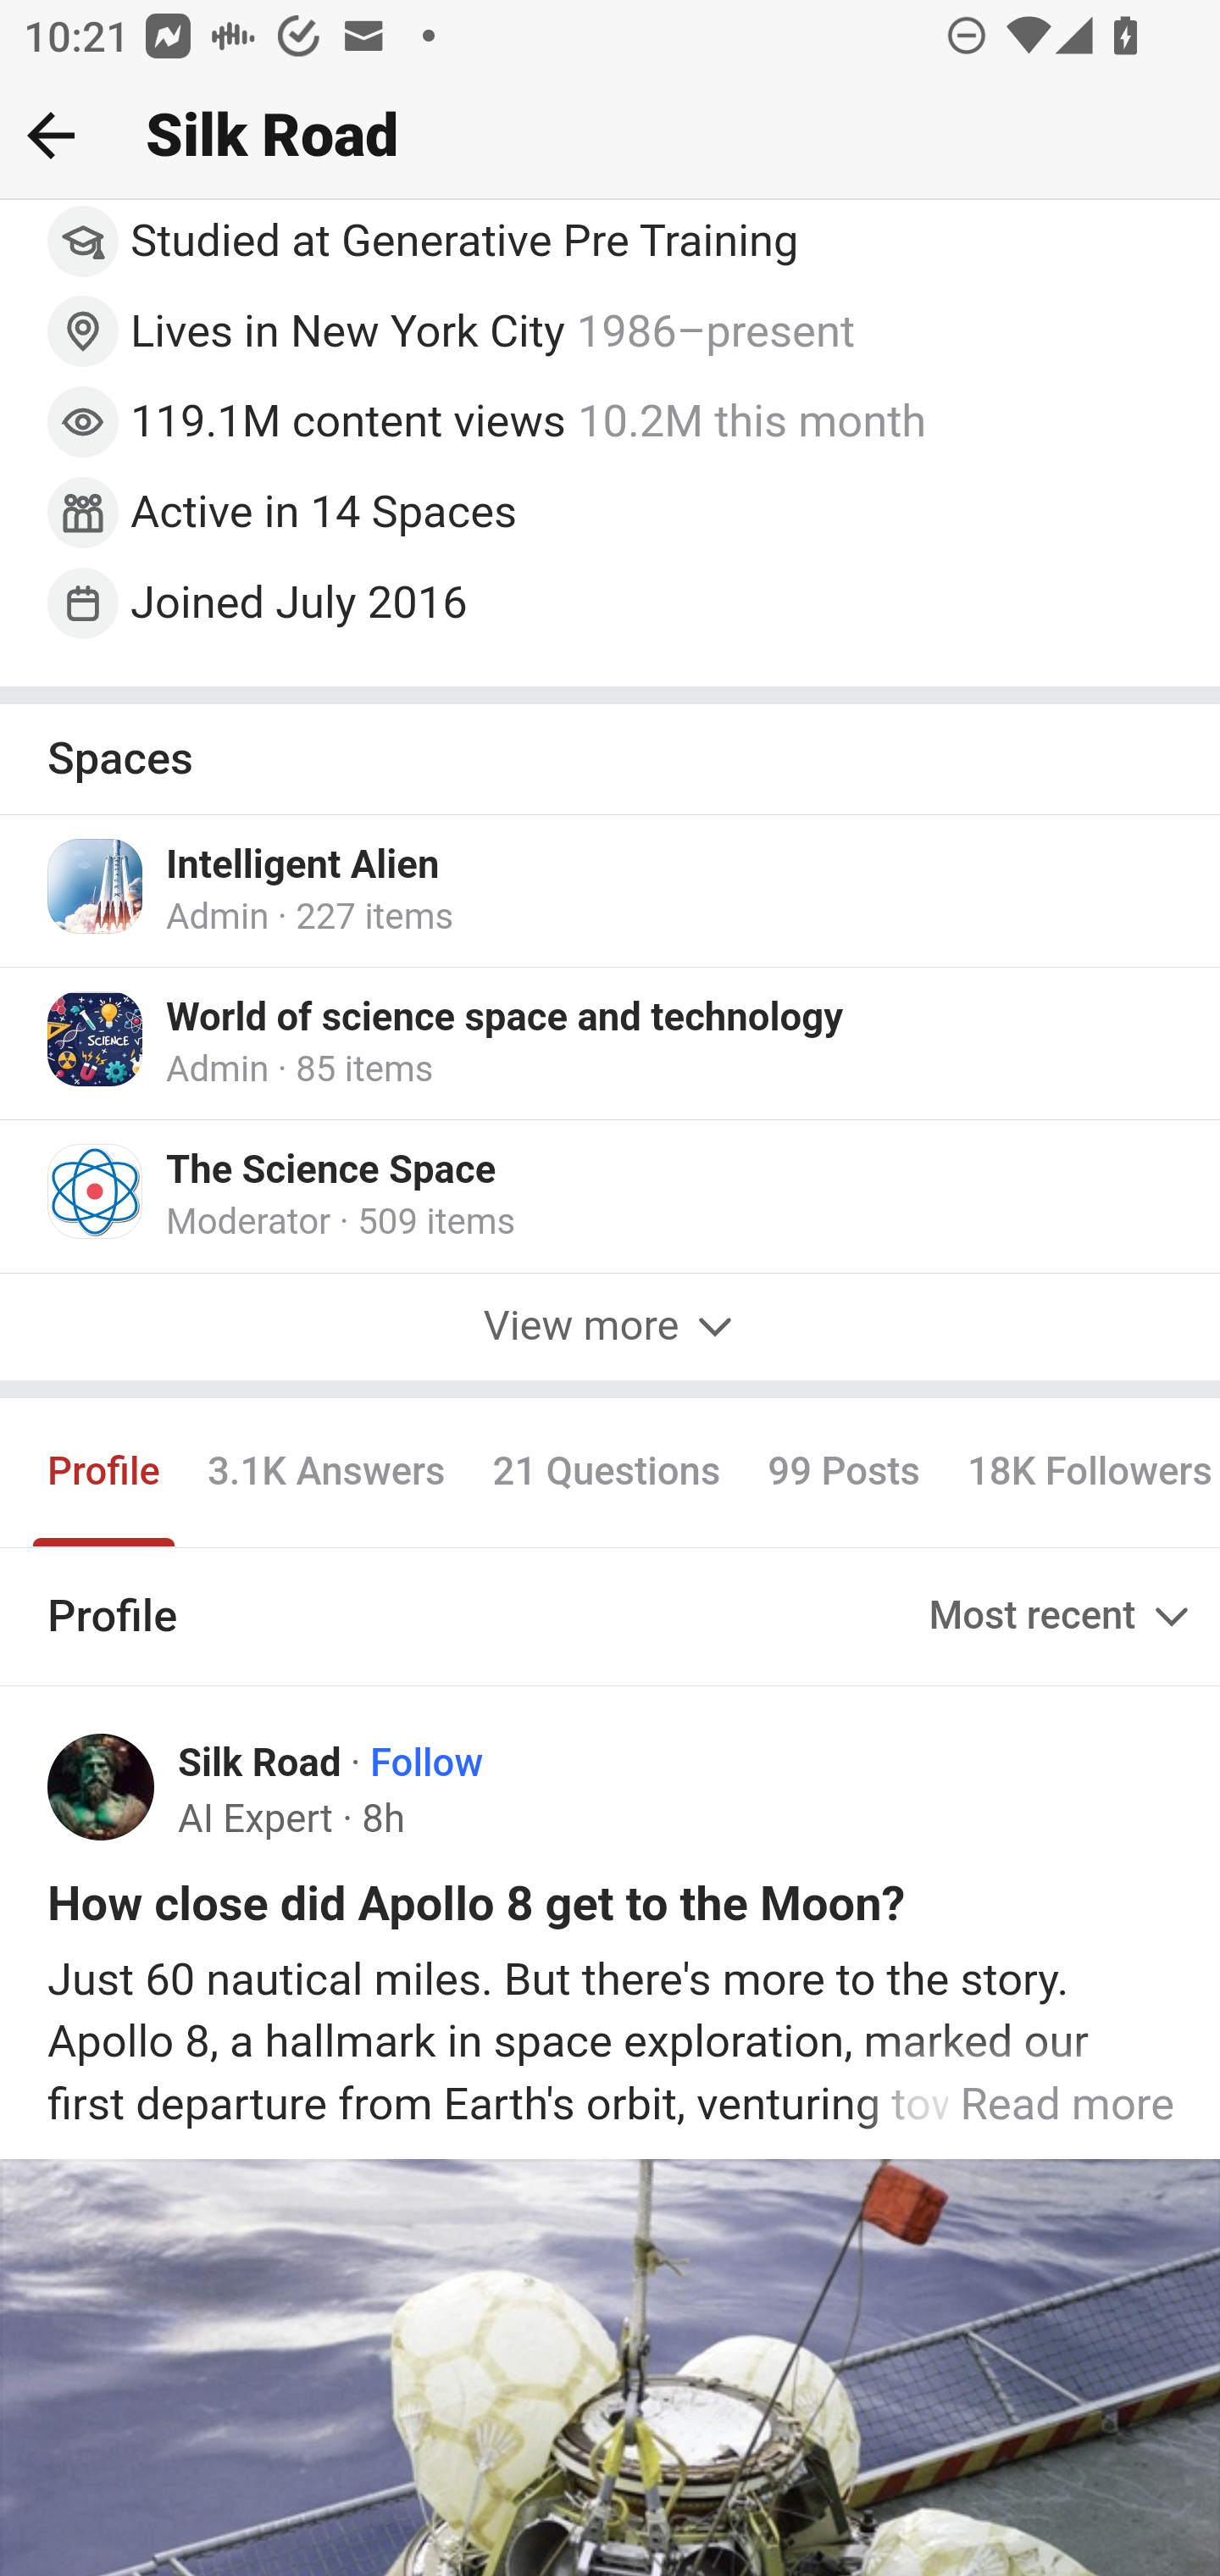  Describe the element at coordinates (325, 1473) in the screenshot. I see `3.1K Answers` at that location.